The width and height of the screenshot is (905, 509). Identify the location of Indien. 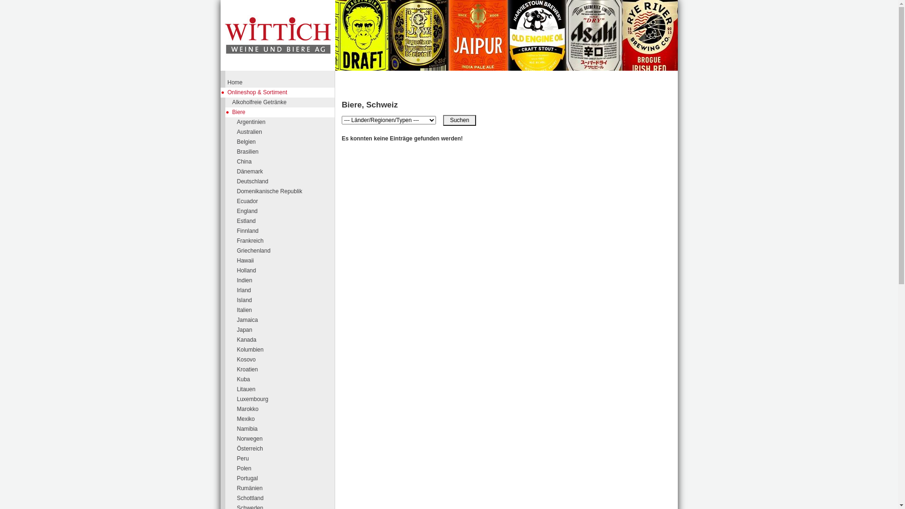
(285, 281).